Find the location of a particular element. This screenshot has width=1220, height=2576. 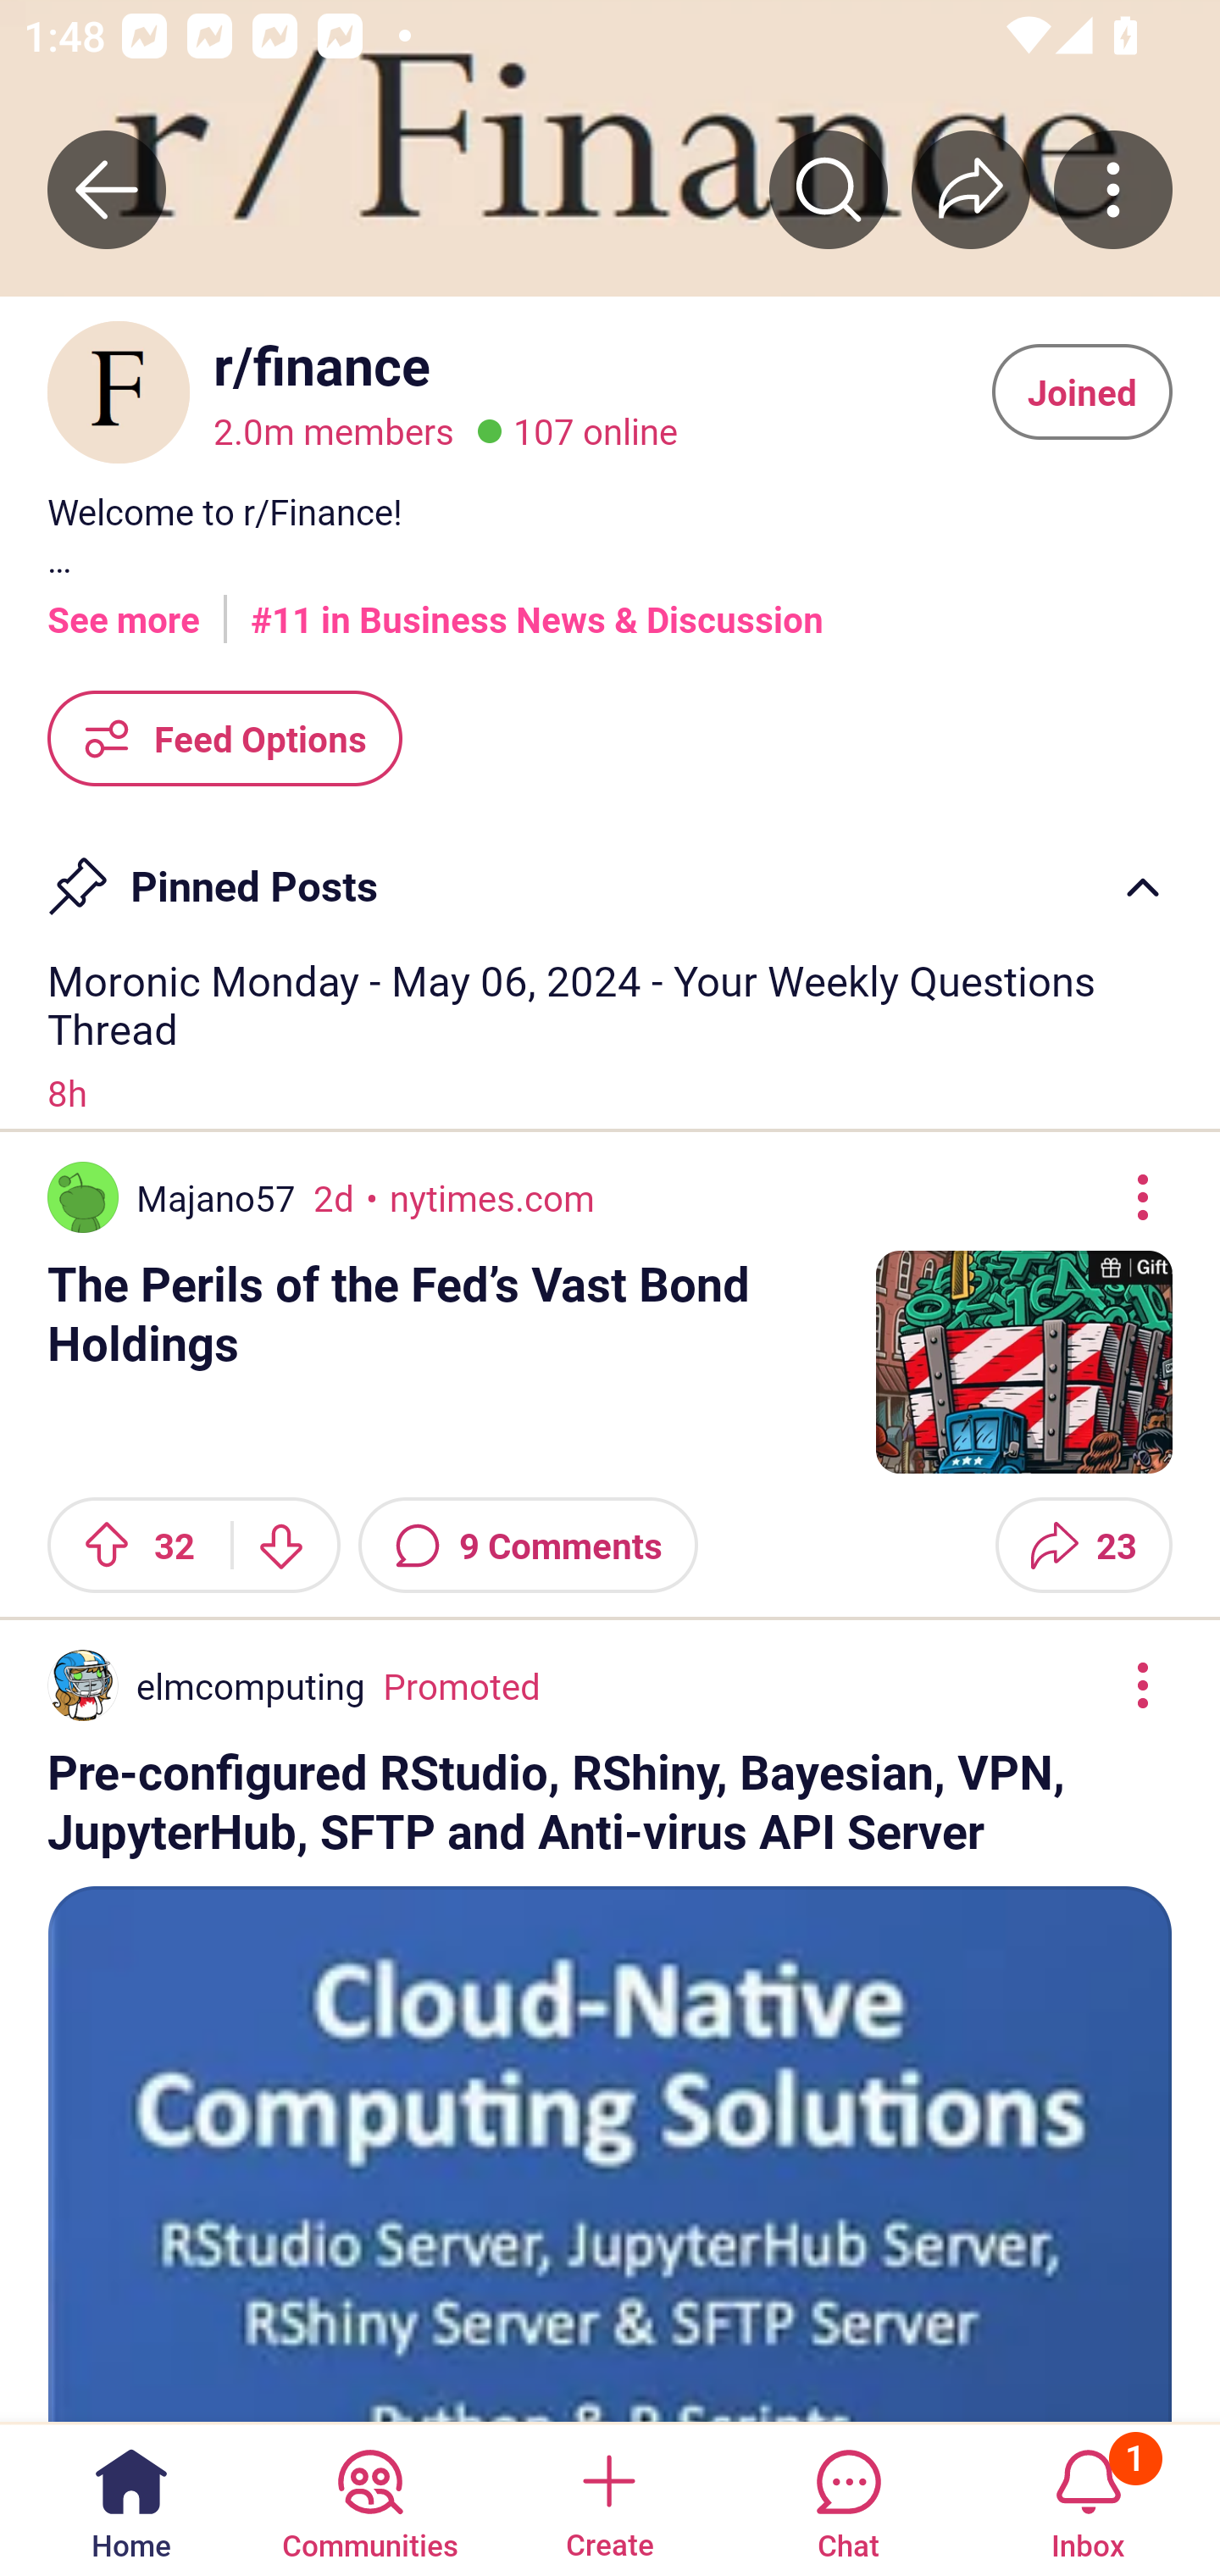

More community actions is located at coordinates (1113, 189).